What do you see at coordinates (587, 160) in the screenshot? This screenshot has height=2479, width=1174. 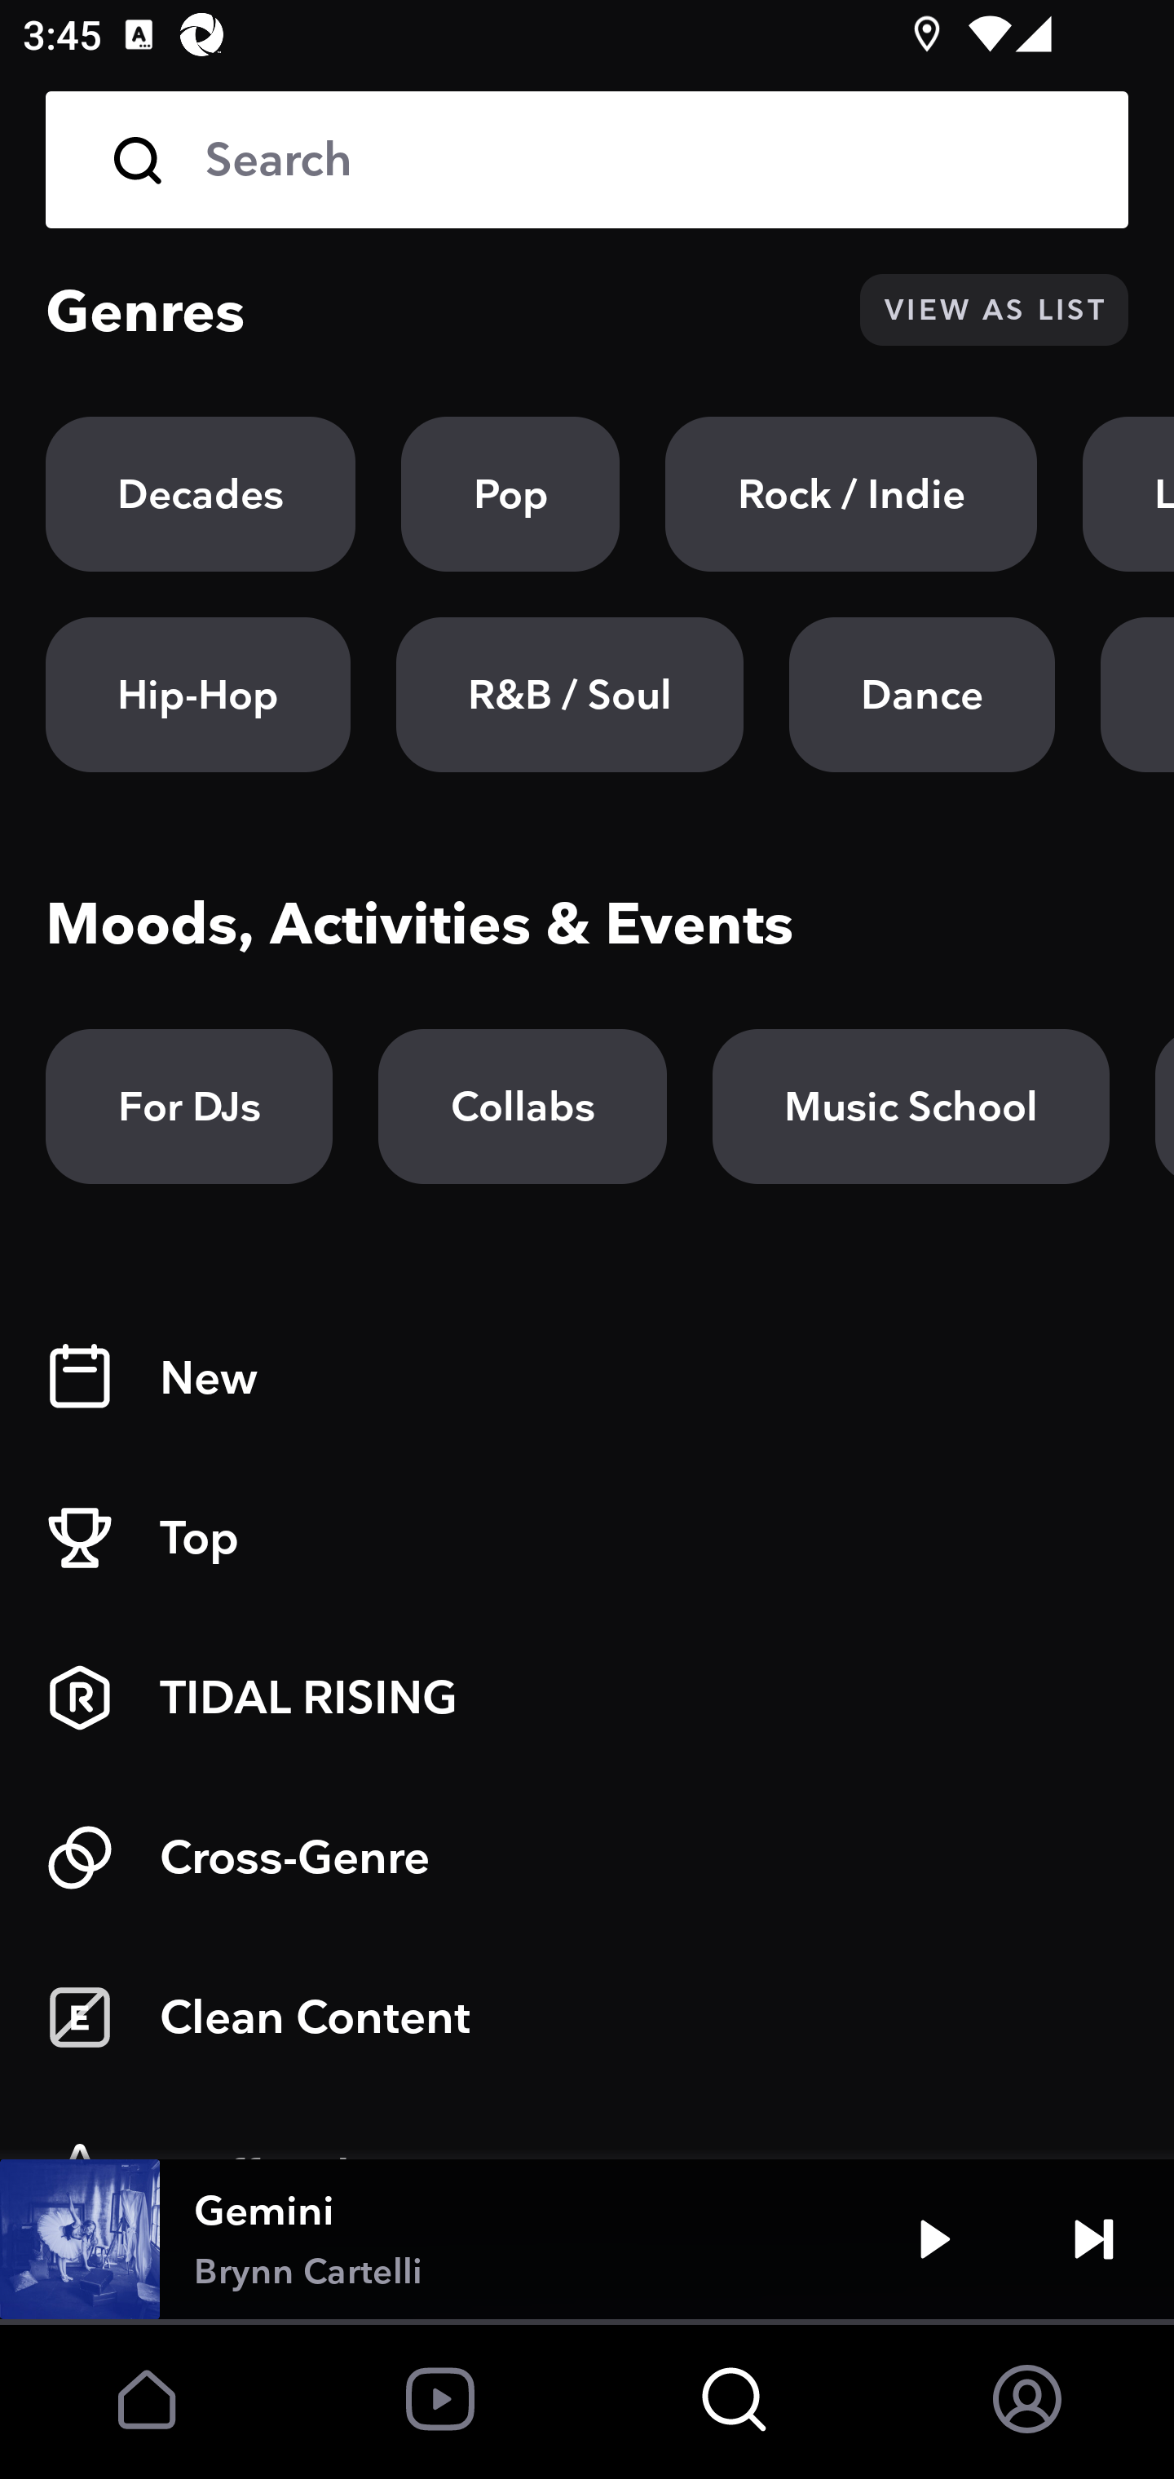 I see `Search` at bounding box center [587, 160].